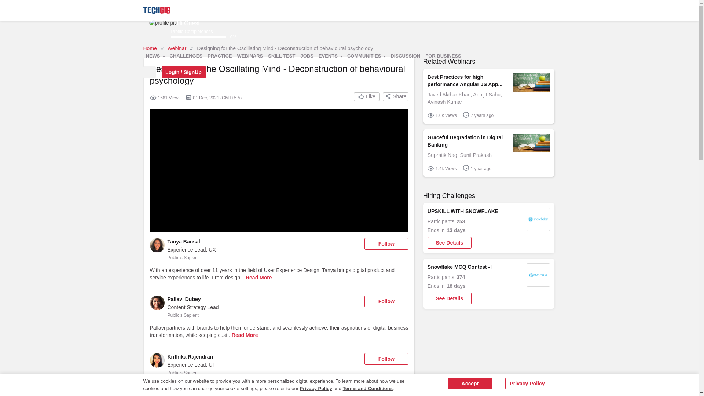 The image size is (704, 396). I want to click on NEWS, so click(155, 56).